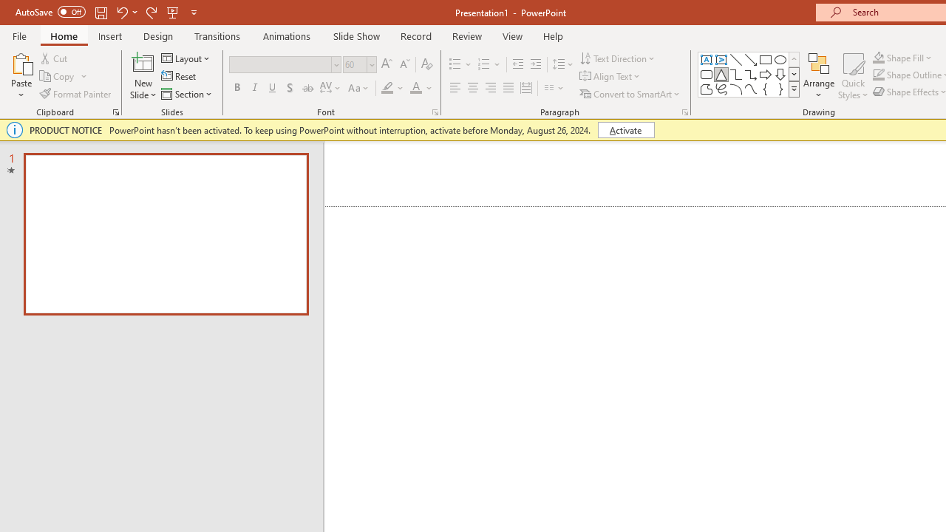  What do you see at coordinates (387, 89) in the screenshot?
I see `Text Highlight Color Yellow` at bounding box center [387, 89].